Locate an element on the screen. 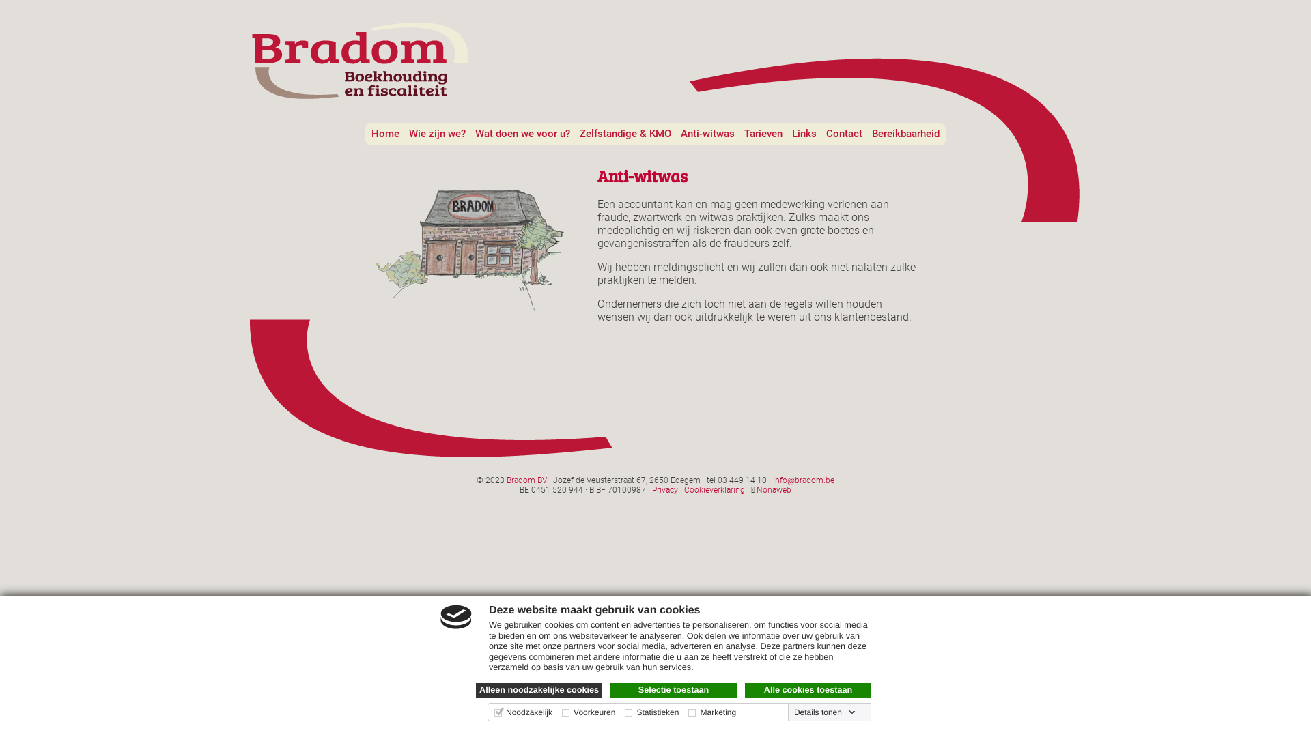 The height and width of the screenshot is (737, 1311). Alle cookies toestaan is located at coordinates (808, 691).